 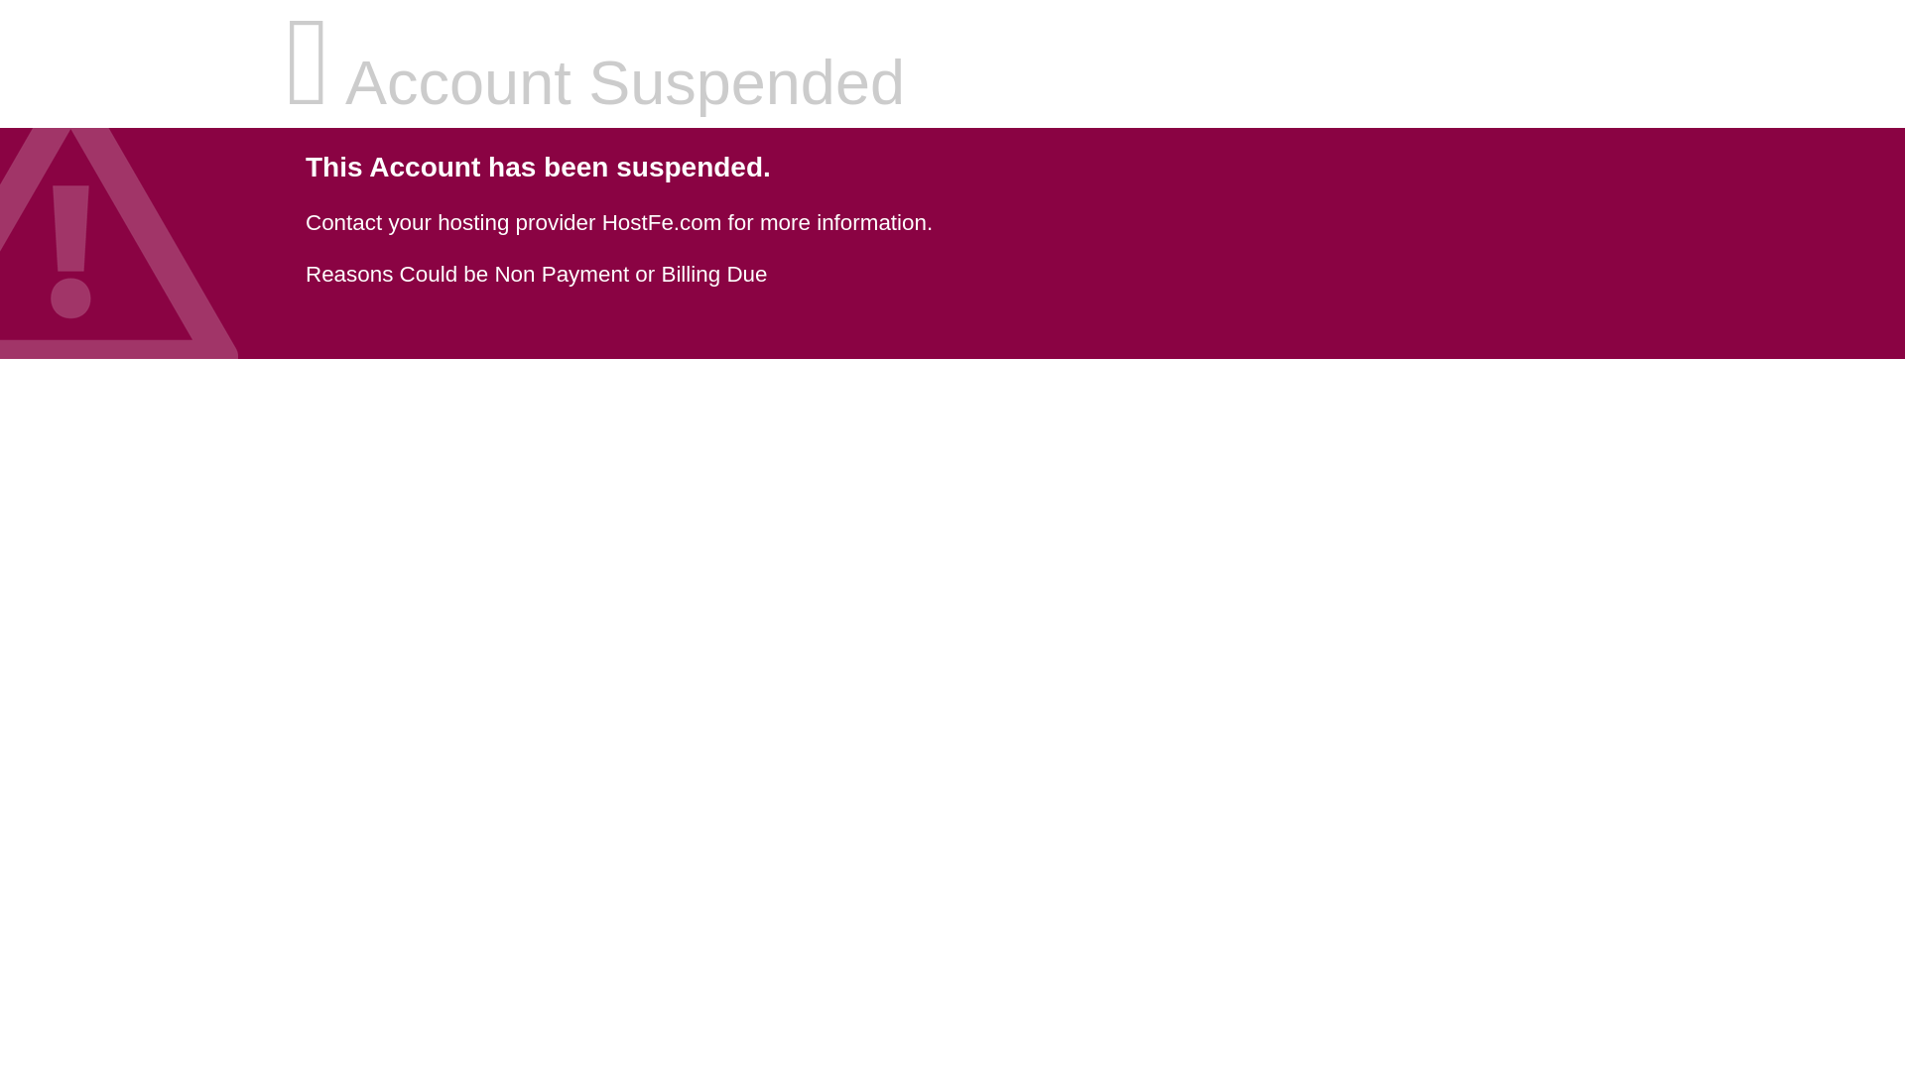 I want to click on Reasons Could be Non Payment or Billing Due, so click(x=536, y=274).